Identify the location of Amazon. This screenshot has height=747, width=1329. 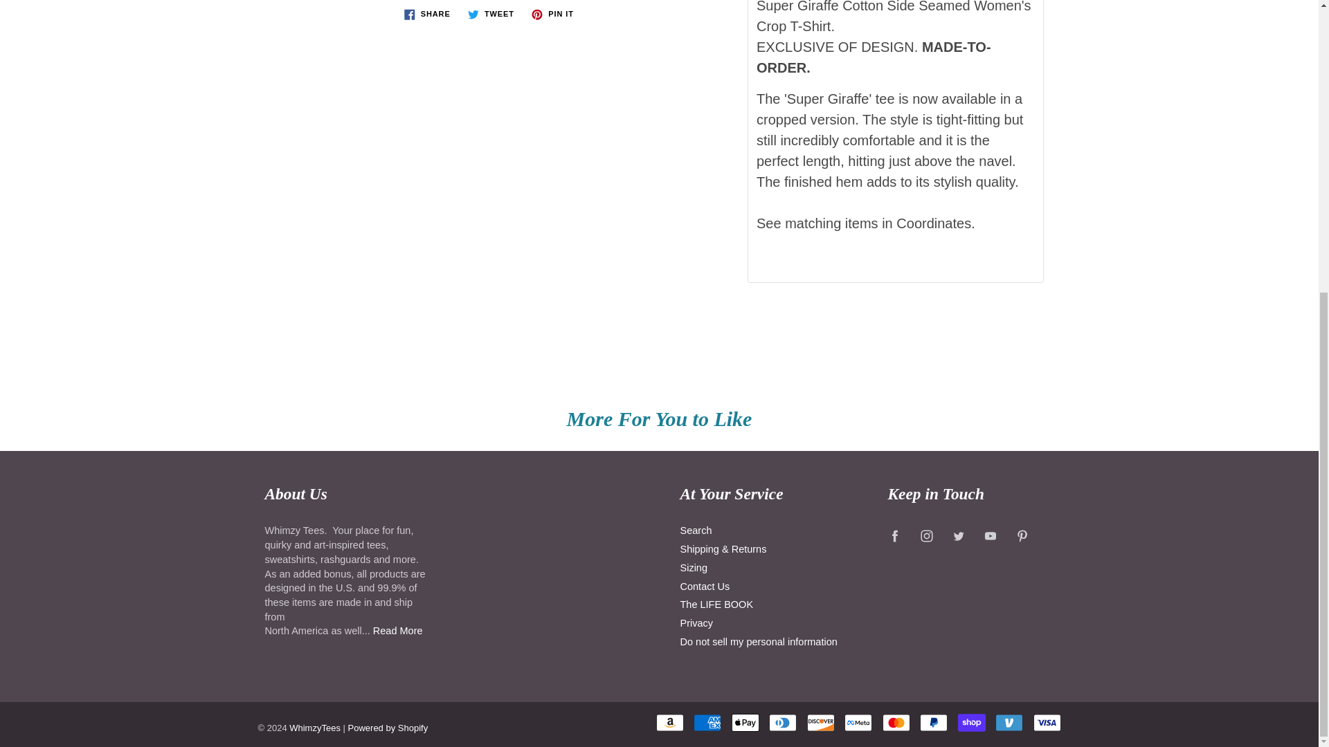
(670, 722).